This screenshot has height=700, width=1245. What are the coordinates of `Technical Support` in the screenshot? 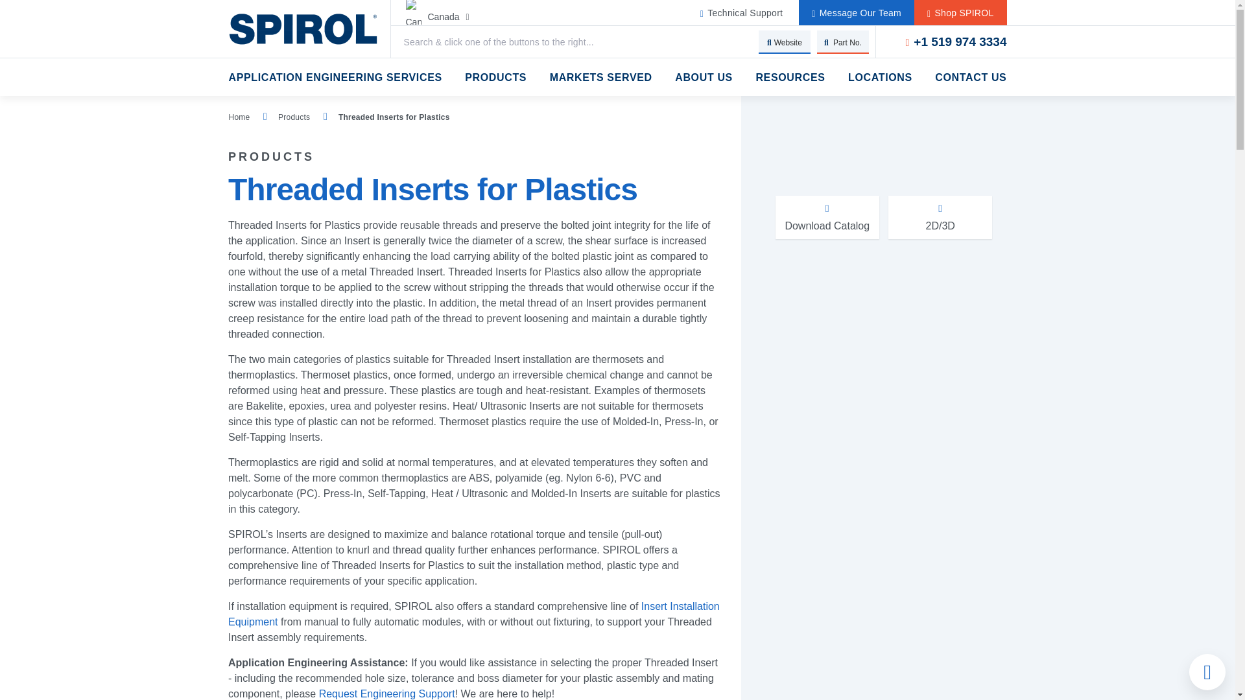 It's located at (741, 13).